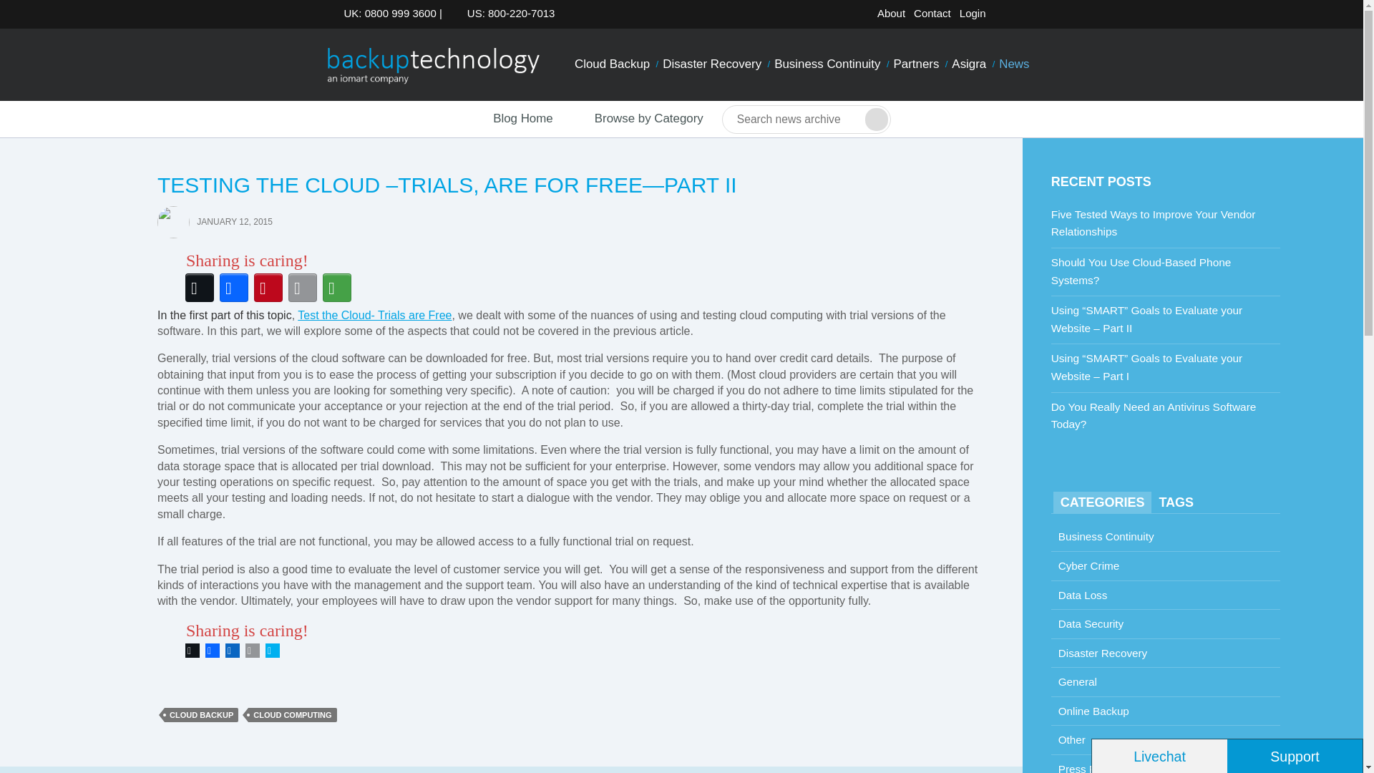  Describe the element at coordinates (917, 64) in the screenshot. I see `Partners` at that location.